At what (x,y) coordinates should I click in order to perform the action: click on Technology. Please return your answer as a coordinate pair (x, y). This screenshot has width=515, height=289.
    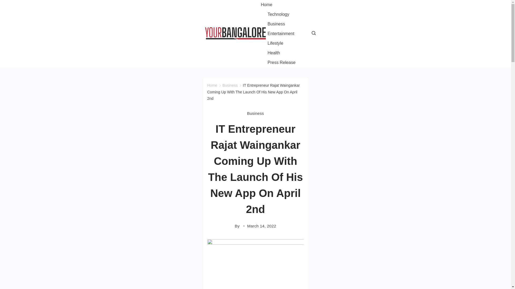
    Looking at the image, I should click on (278, 14).